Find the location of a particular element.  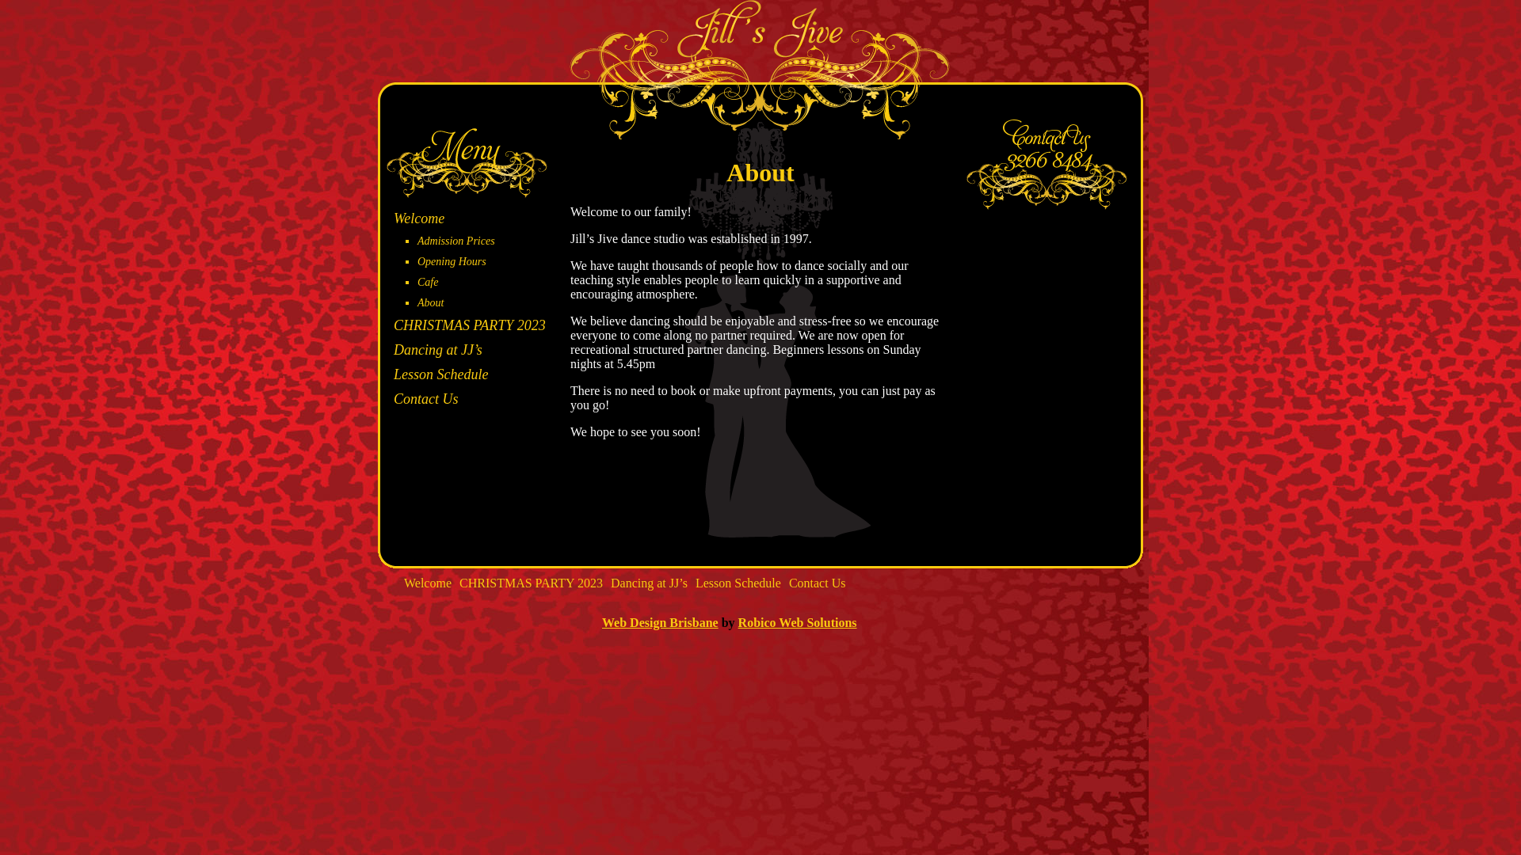

Contact Us is located at coordinates (818, 583).